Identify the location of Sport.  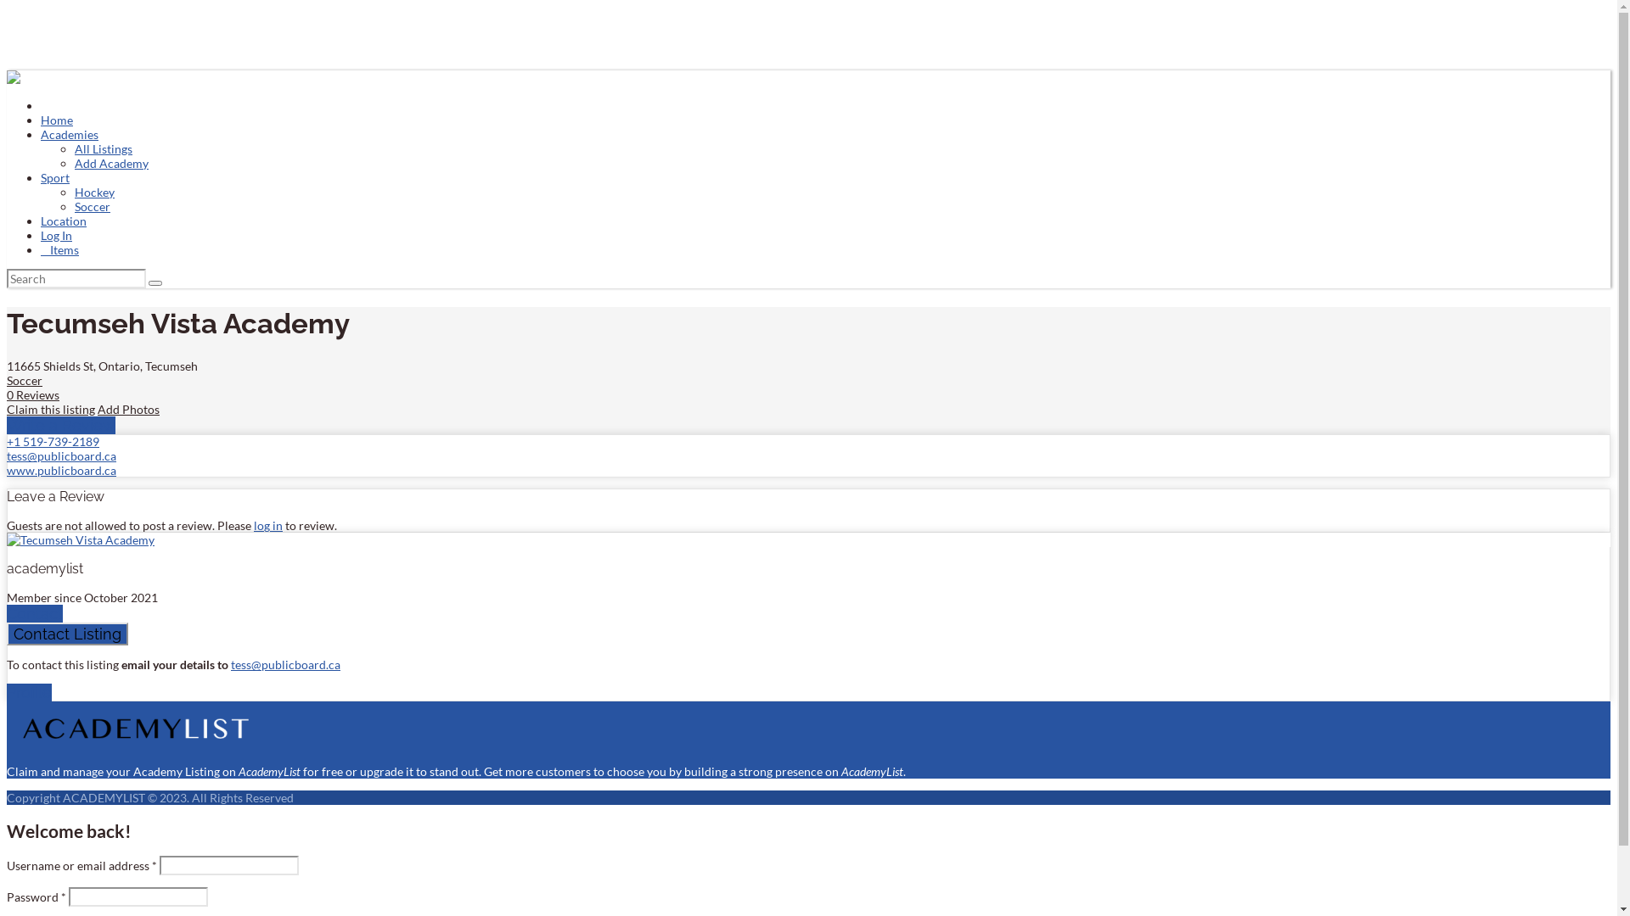
(55, 178).